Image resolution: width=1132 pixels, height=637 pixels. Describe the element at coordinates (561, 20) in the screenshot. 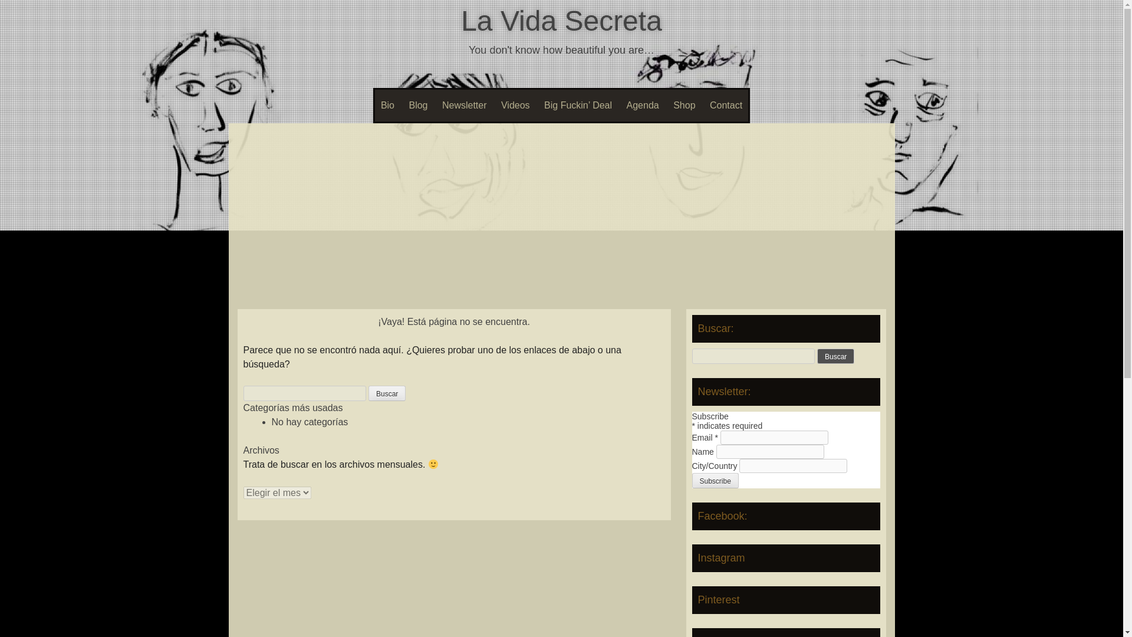

I see `La Vida Secreta` at that location.